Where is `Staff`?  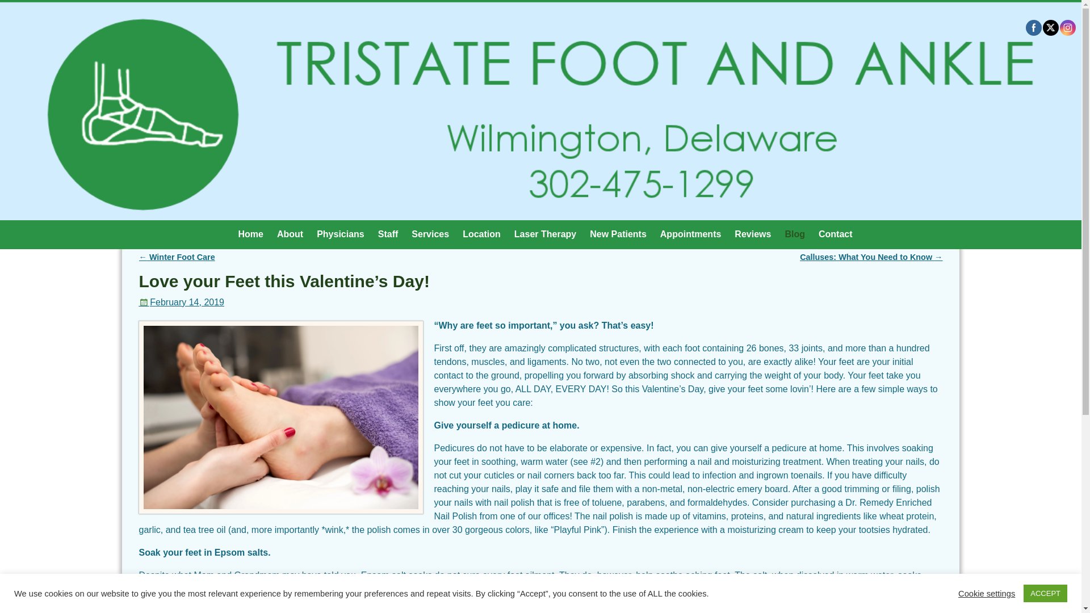
Staff is located at coordinates (388, 234).